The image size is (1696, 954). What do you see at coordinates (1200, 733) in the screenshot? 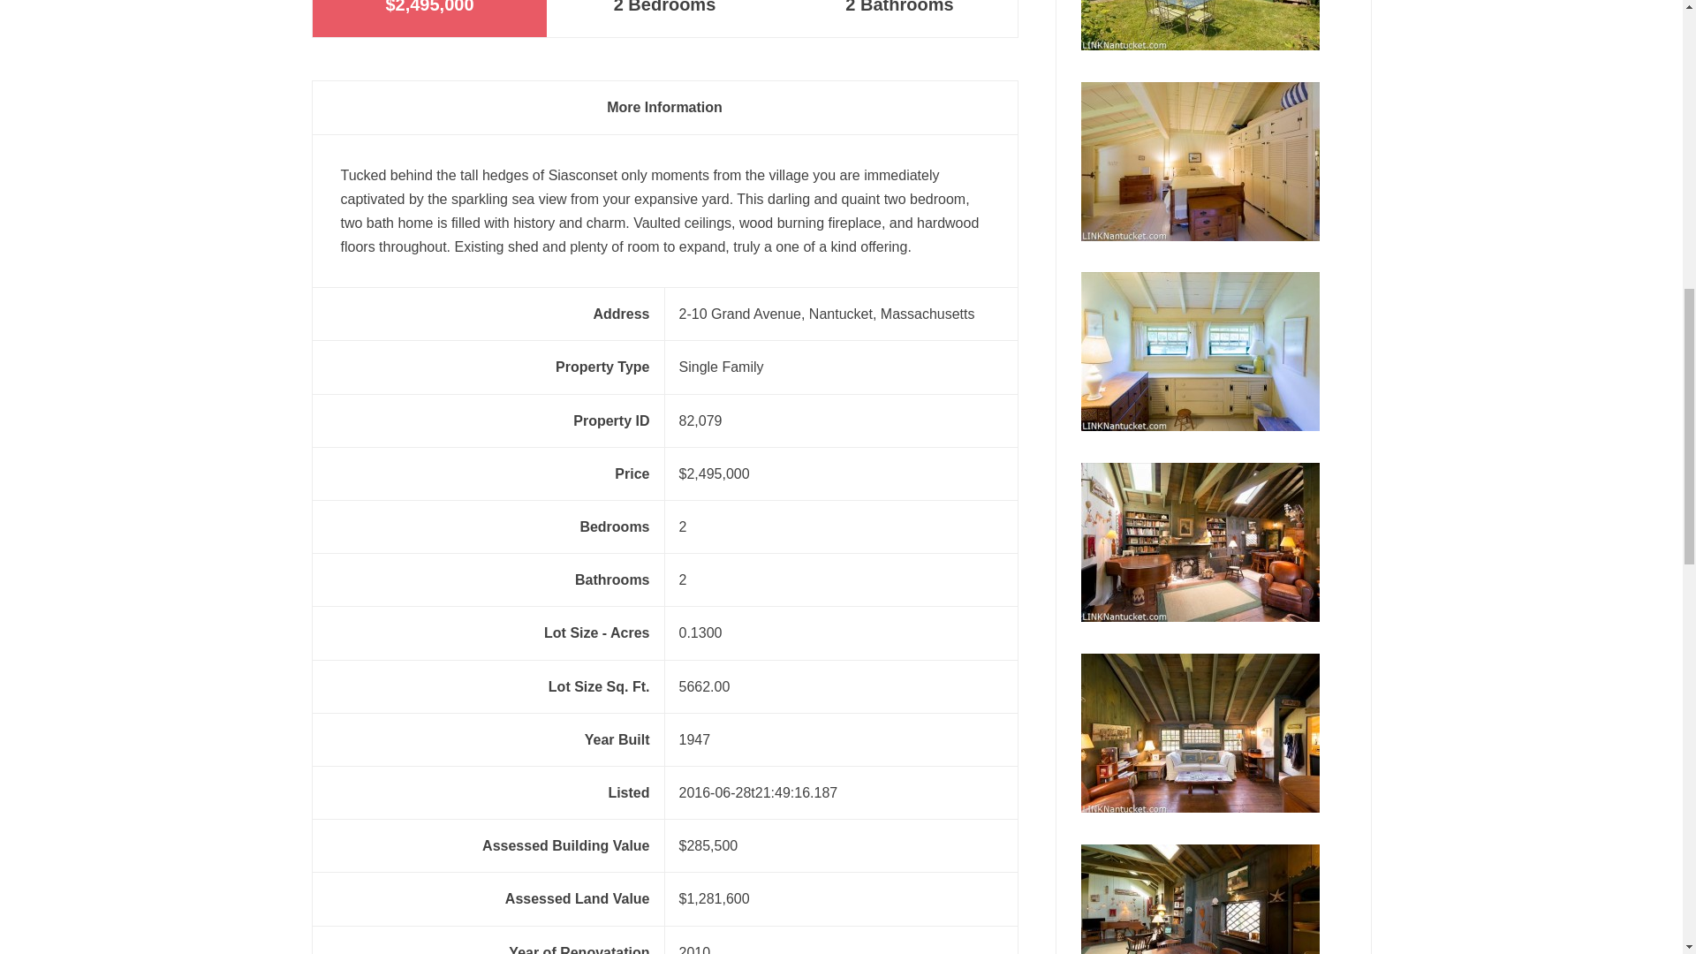
I see `Property Image` at bounding box center [1200, 733].